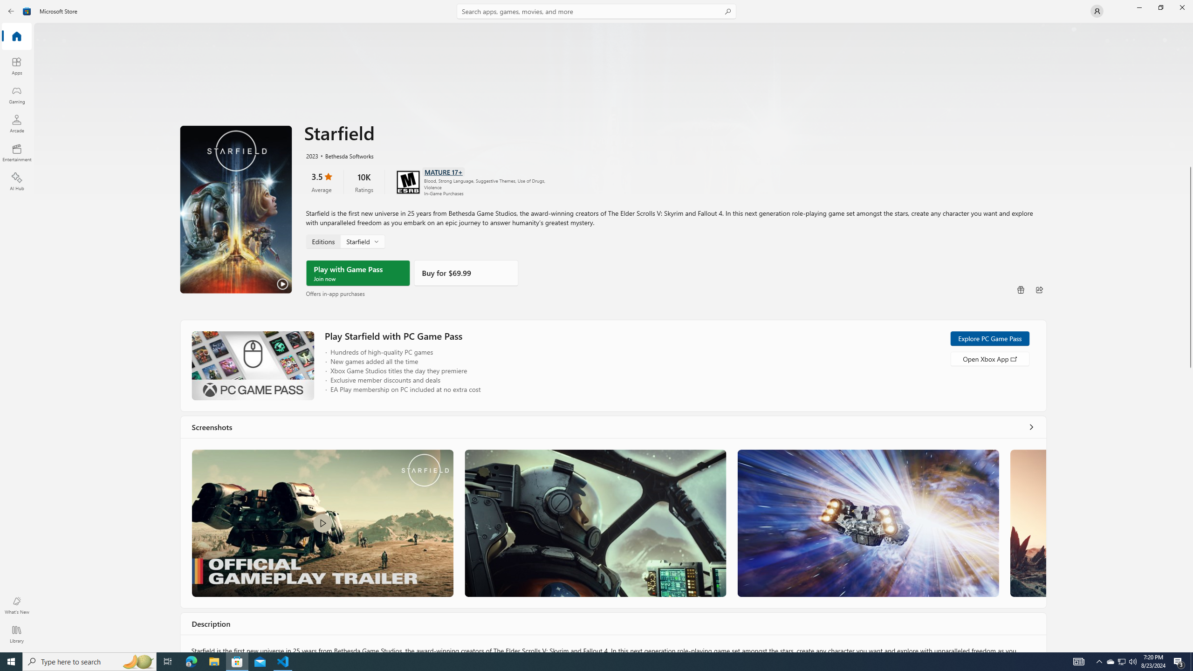 The width and height of the screenshot is (1193, 671). I want to click on Play Trailer, so click(236, 209).